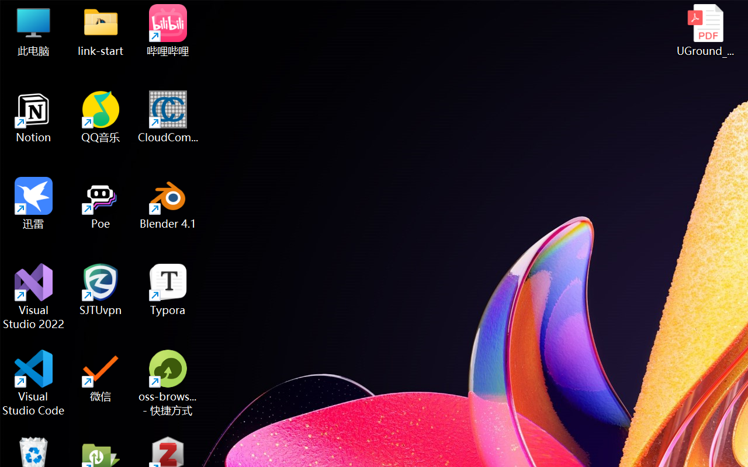 The width and height of the screenshot is (748, 467). What do you see at coordinates (168, 290) in the screenshot?
I see `Typora` at bounding box center [168, 290].